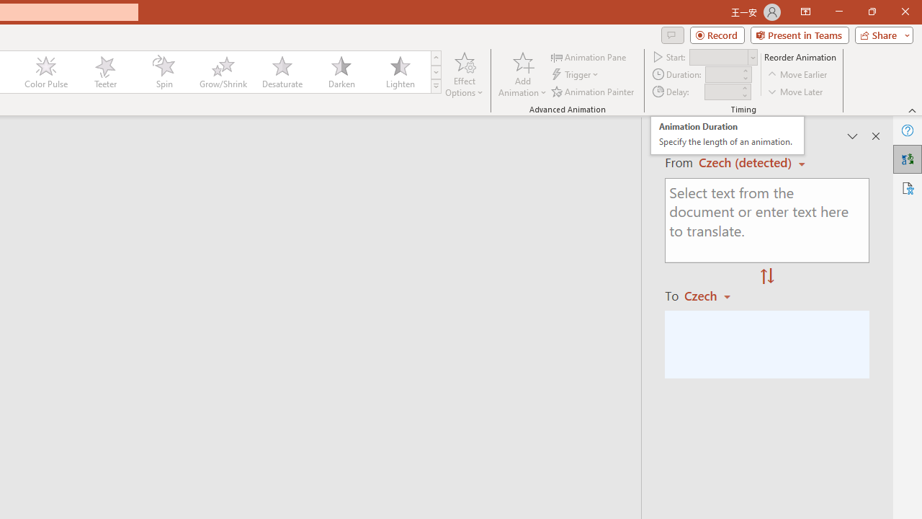  What do you see at coordinates (594, 91) in the screenshot?
I see `Animation Painter` at bounding box center [594, 91].